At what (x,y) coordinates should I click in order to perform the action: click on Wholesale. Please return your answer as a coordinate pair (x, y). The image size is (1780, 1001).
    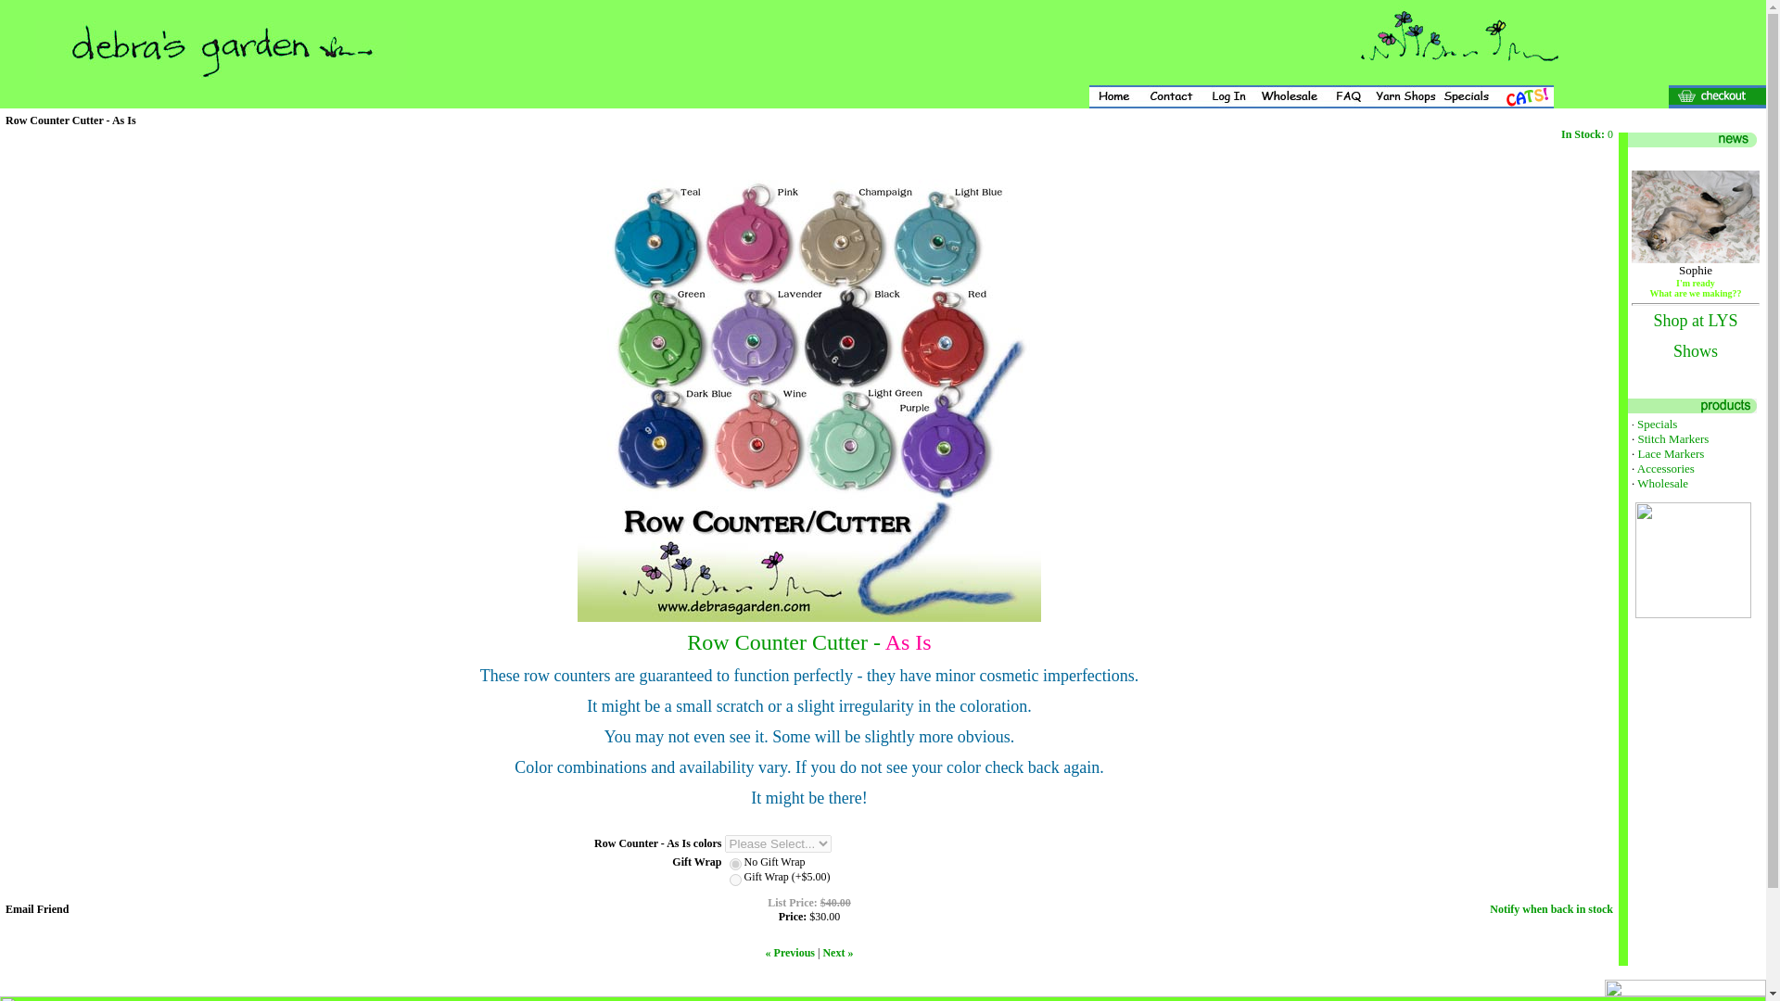
    Looking at the image, I should click on (1662, 484).